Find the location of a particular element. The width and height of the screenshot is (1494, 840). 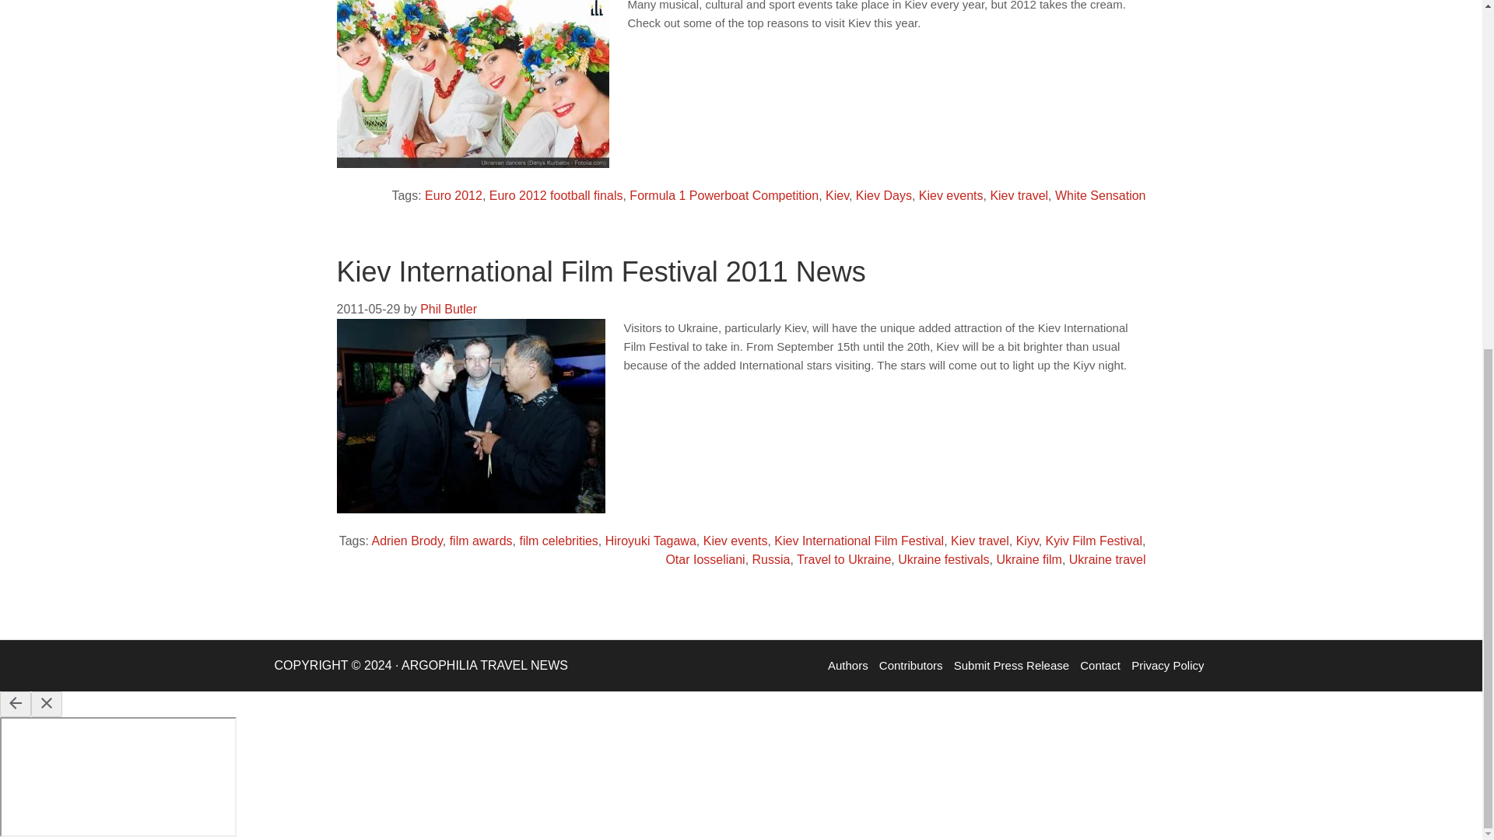

Euro 2012 football finals is located at coordinates (556, 196).